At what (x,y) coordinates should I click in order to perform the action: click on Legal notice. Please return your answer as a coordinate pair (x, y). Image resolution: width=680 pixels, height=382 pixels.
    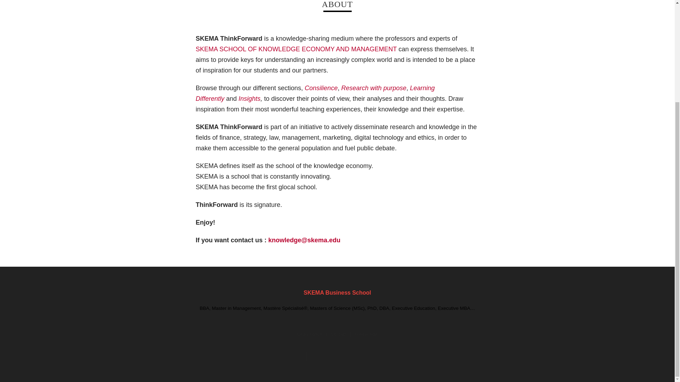
    Looking at the image, I should click on (310, 334).